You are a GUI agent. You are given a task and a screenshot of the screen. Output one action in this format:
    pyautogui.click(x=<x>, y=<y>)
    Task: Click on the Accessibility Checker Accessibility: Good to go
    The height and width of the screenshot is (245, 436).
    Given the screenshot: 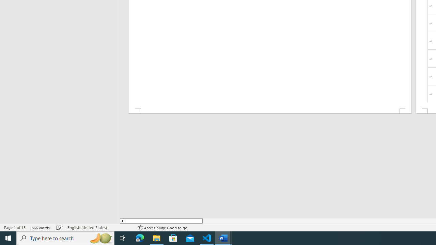 What is the action you would take?
    pyautogui.click(x=163, y=227)
    